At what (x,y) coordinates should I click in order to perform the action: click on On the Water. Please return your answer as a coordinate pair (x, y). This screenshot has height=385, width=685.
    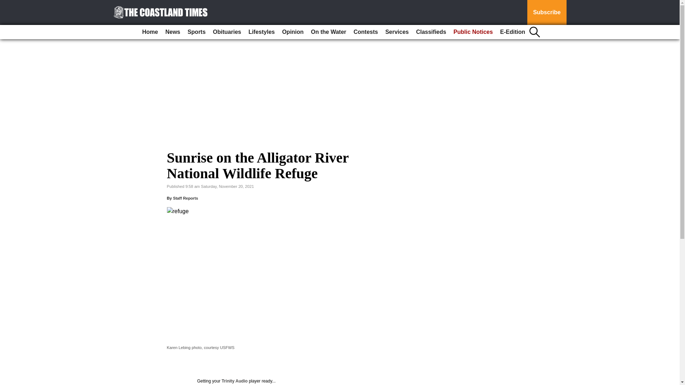
    Looking at the image, I should click on (329, 32).